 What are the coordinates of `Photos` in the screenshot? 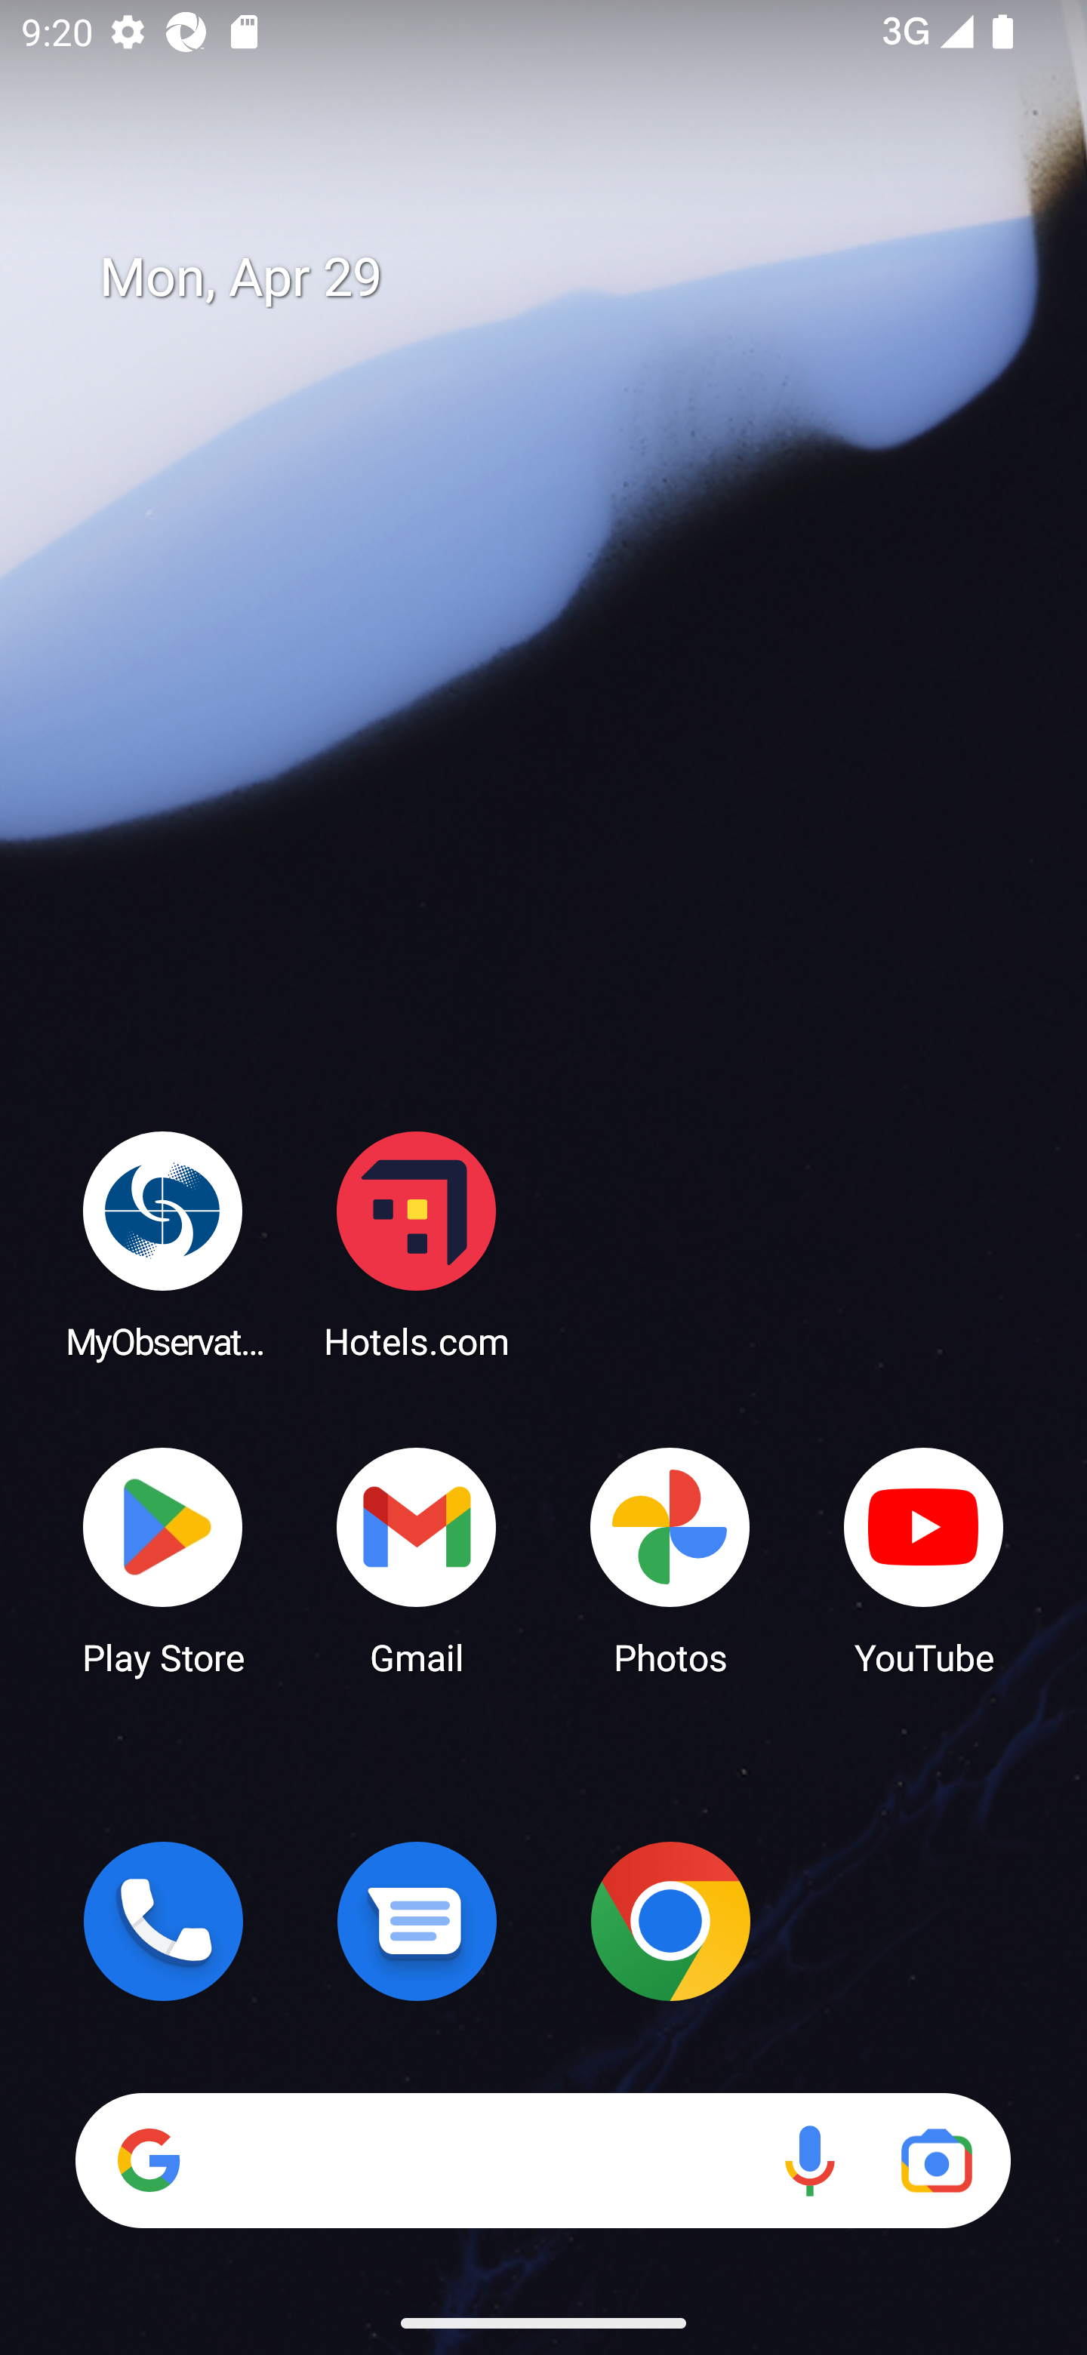 It's located at (670, 1559).